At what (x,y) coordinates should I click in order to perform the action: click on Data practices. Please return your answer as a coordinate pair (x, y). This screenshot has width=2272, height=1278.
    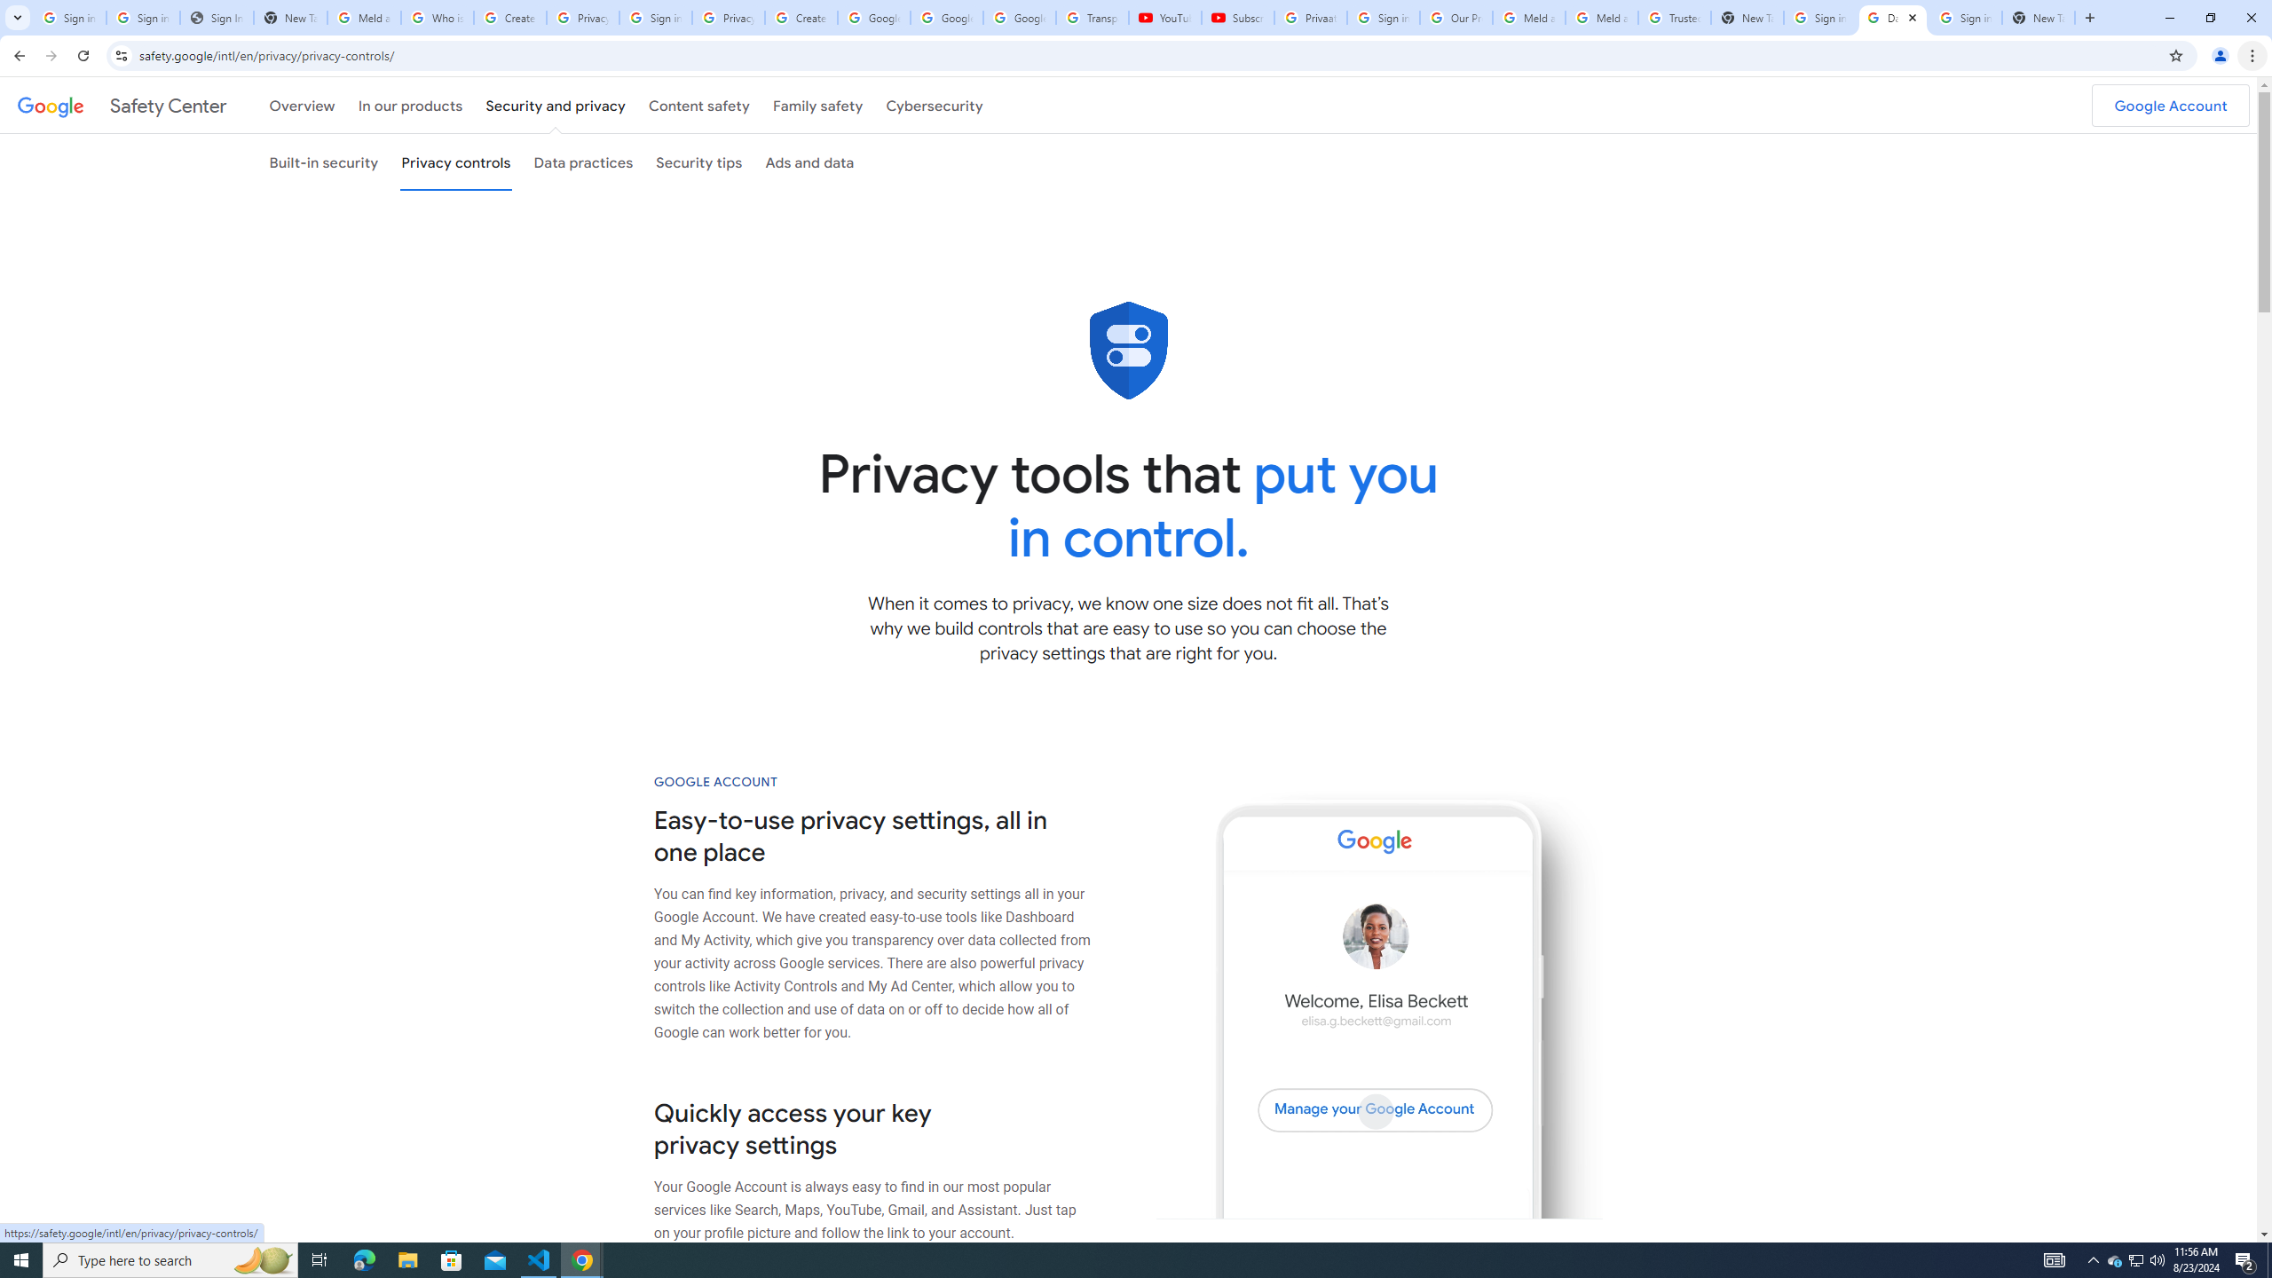
    Looking at the image, I should click on (584, 162).